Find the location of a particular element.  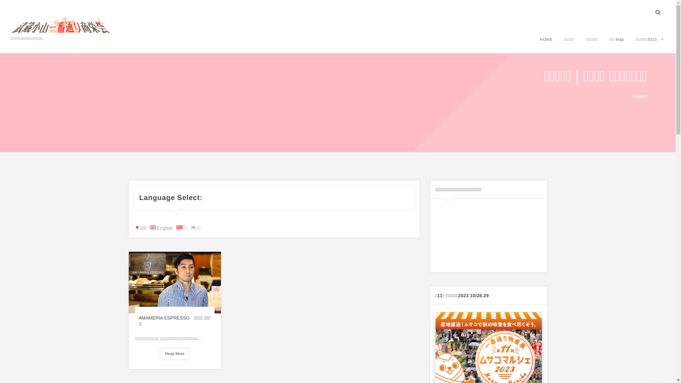

English is located at coordinates (161, 228).